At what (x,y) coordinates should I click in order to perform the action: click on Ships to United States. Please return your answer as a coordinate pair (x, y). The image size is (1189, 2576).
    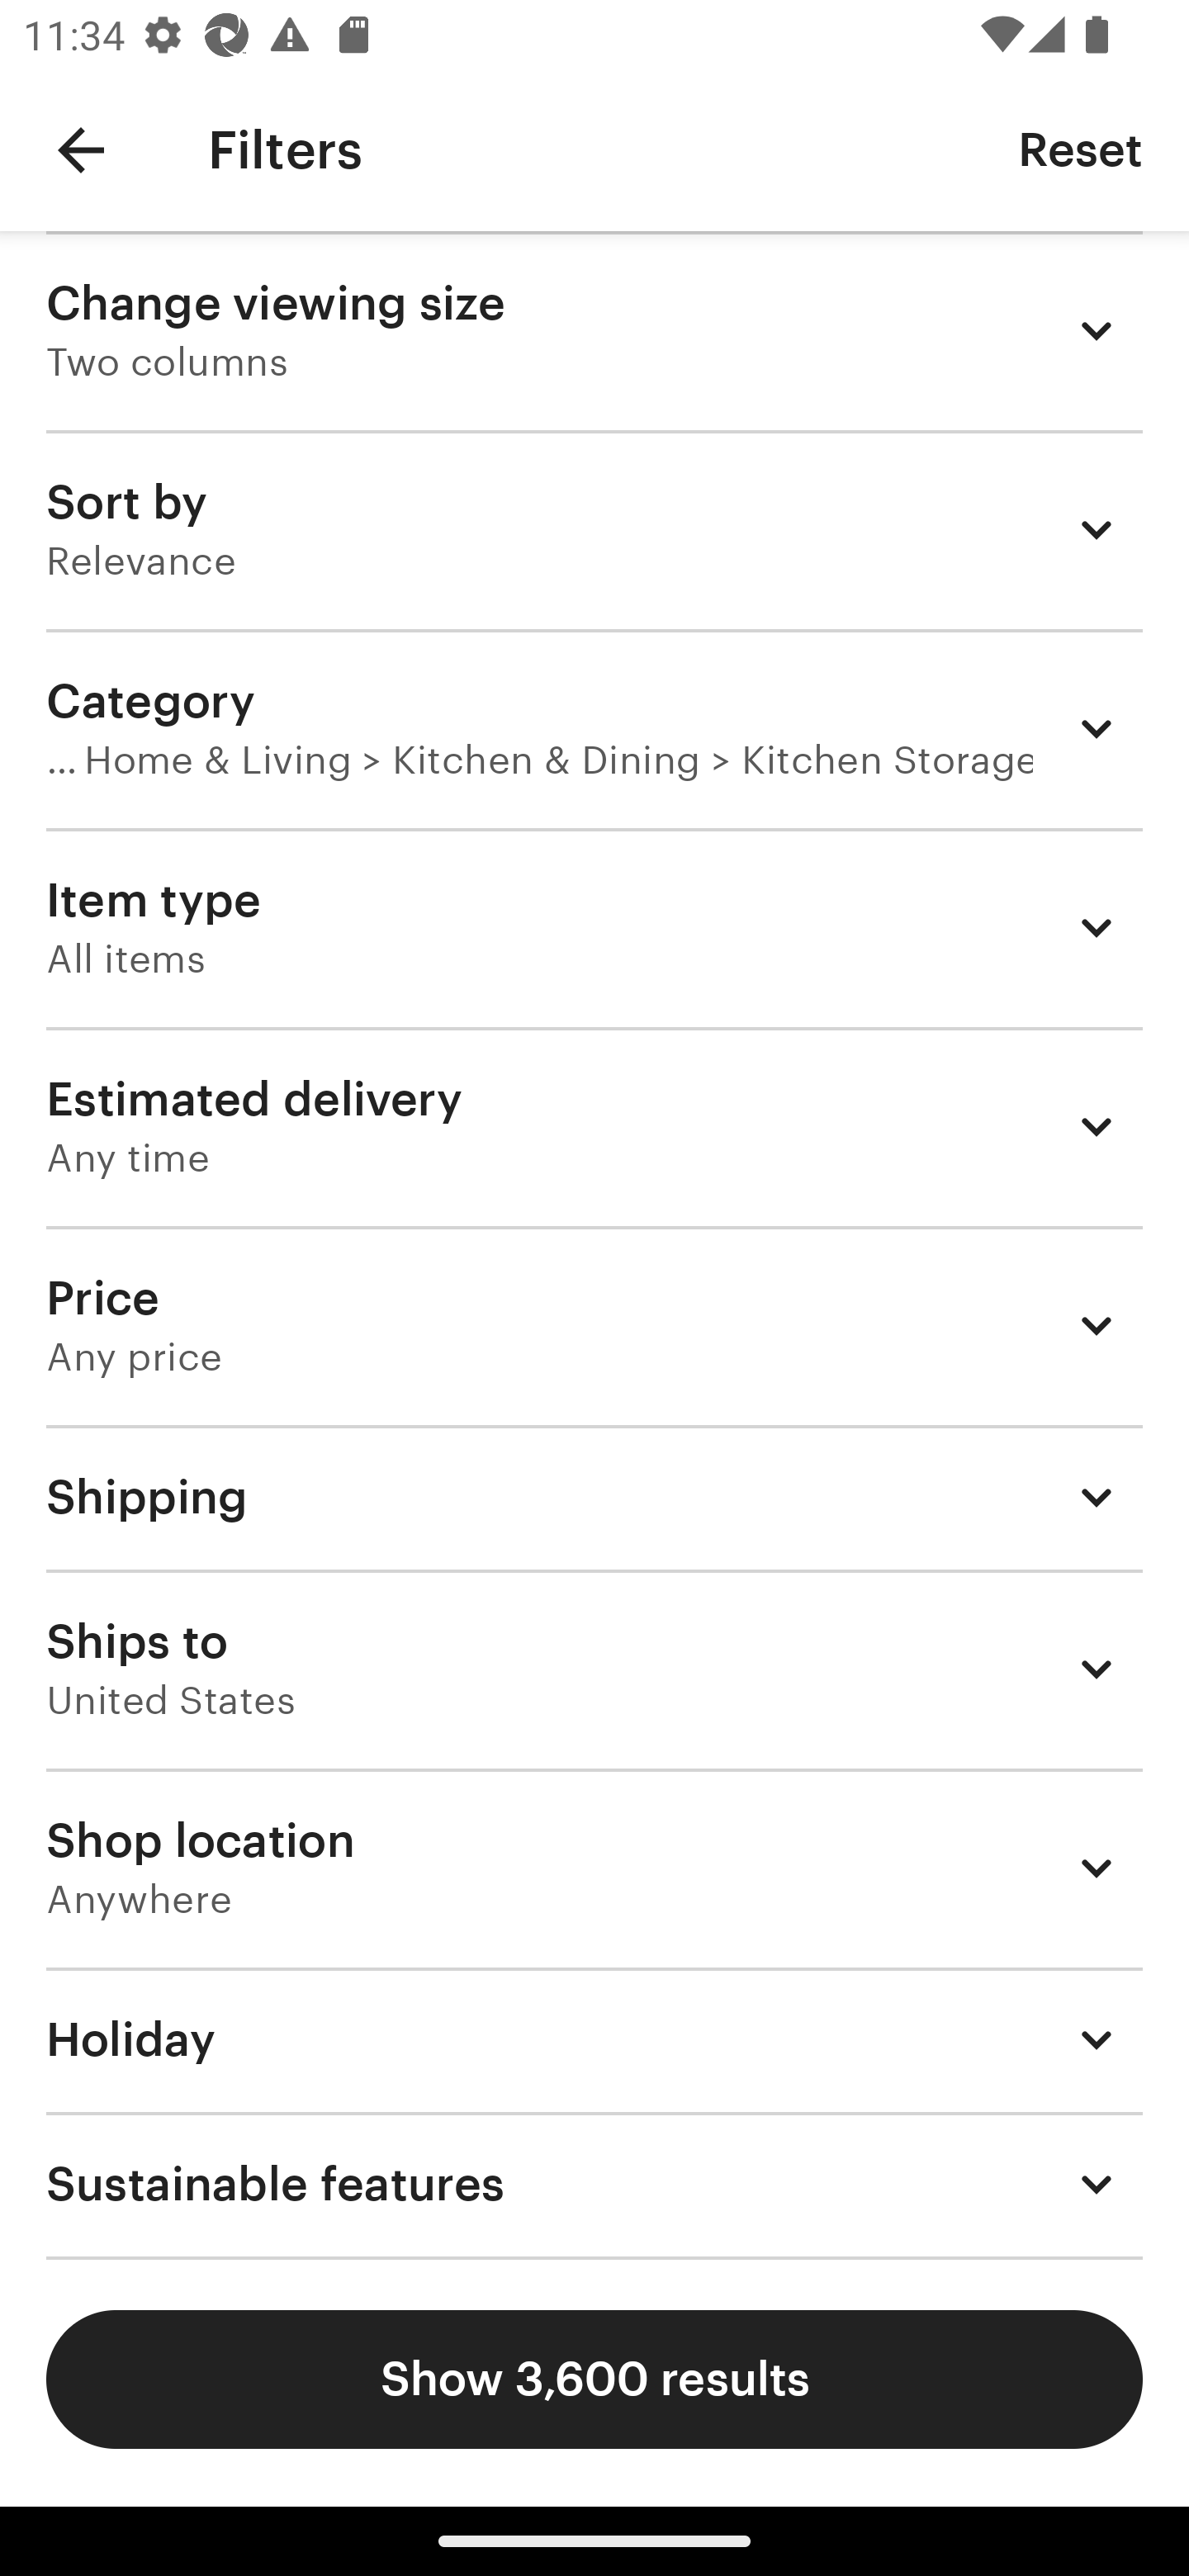
    Looking at the image, I should click on (594, 1669).